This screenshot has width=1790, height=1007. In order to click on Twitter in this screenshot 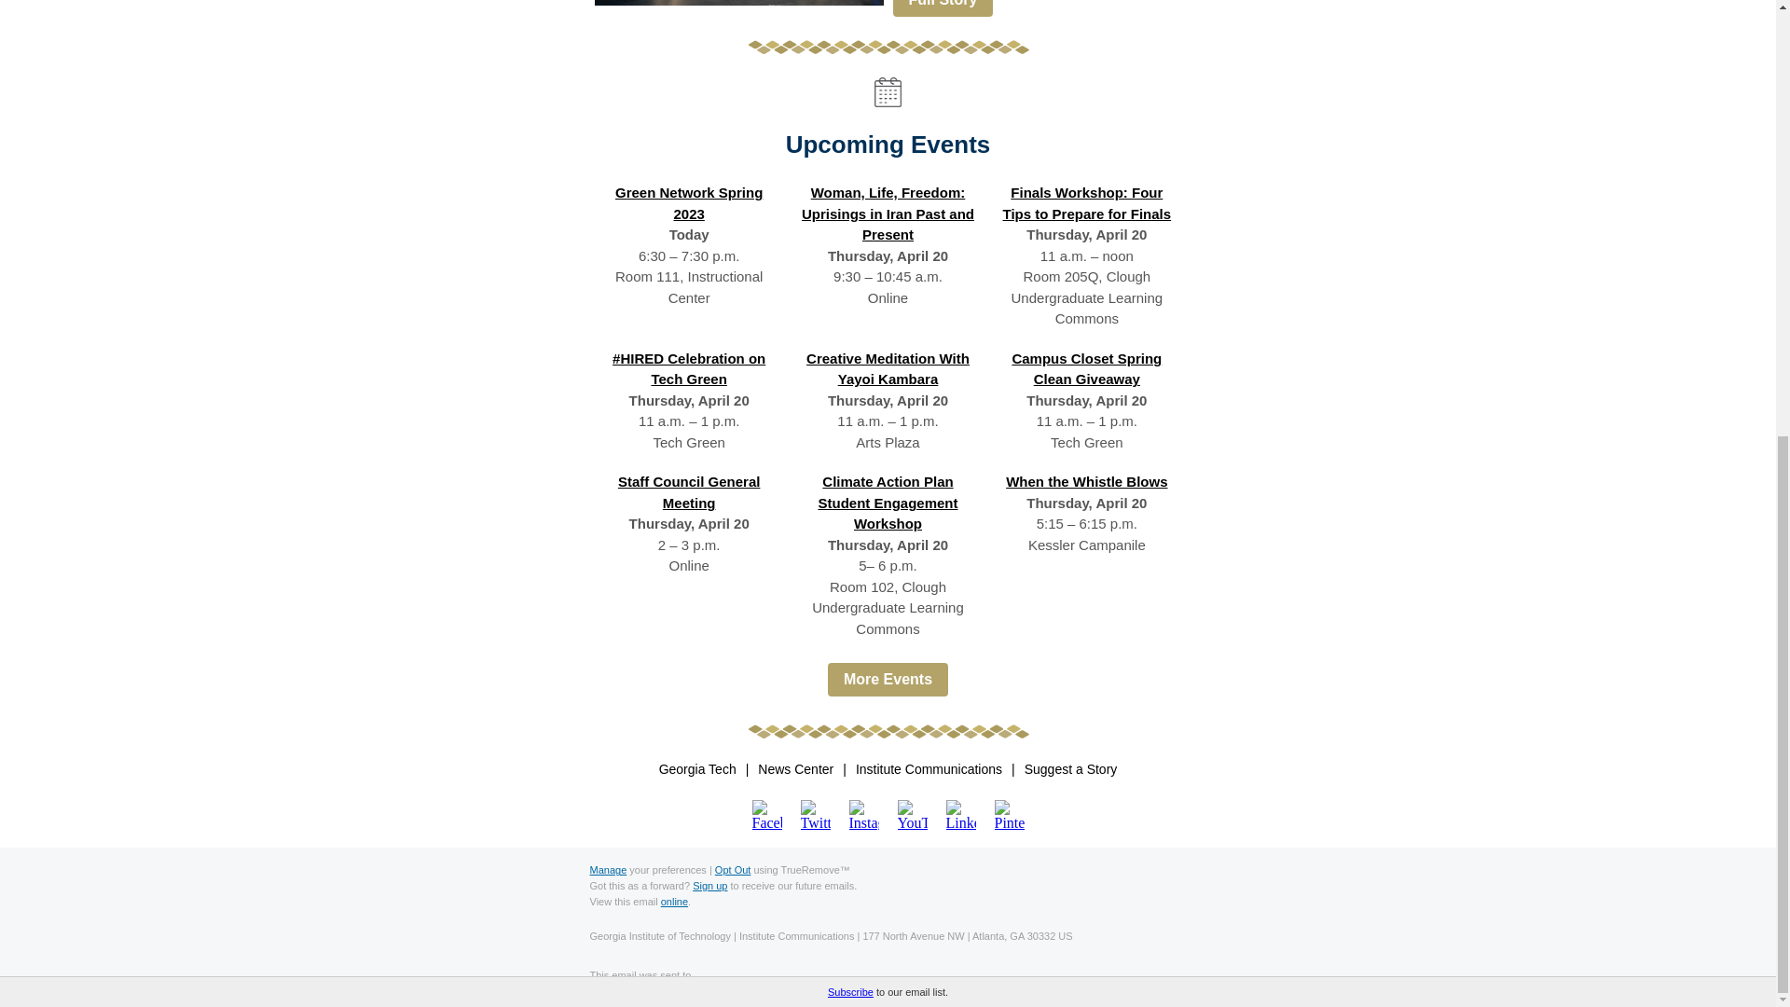, I will do `click(815, 814)`.